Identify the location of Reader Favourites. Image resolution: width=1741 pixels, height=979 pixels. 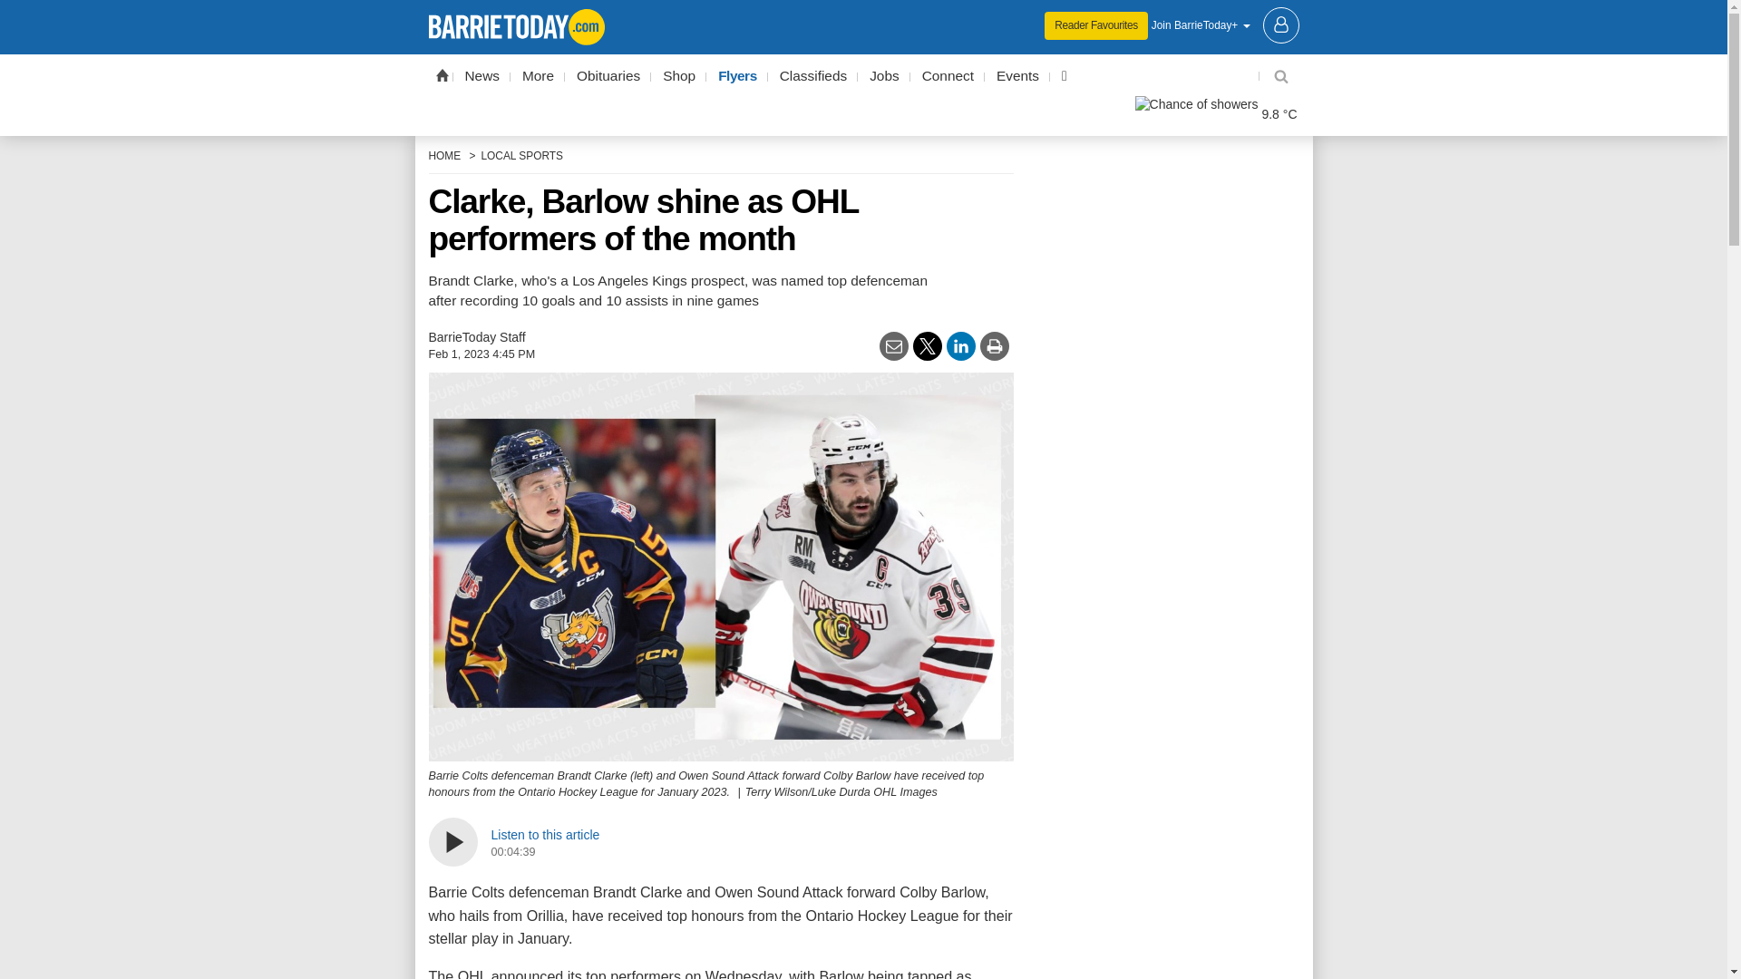
(1095, 25).